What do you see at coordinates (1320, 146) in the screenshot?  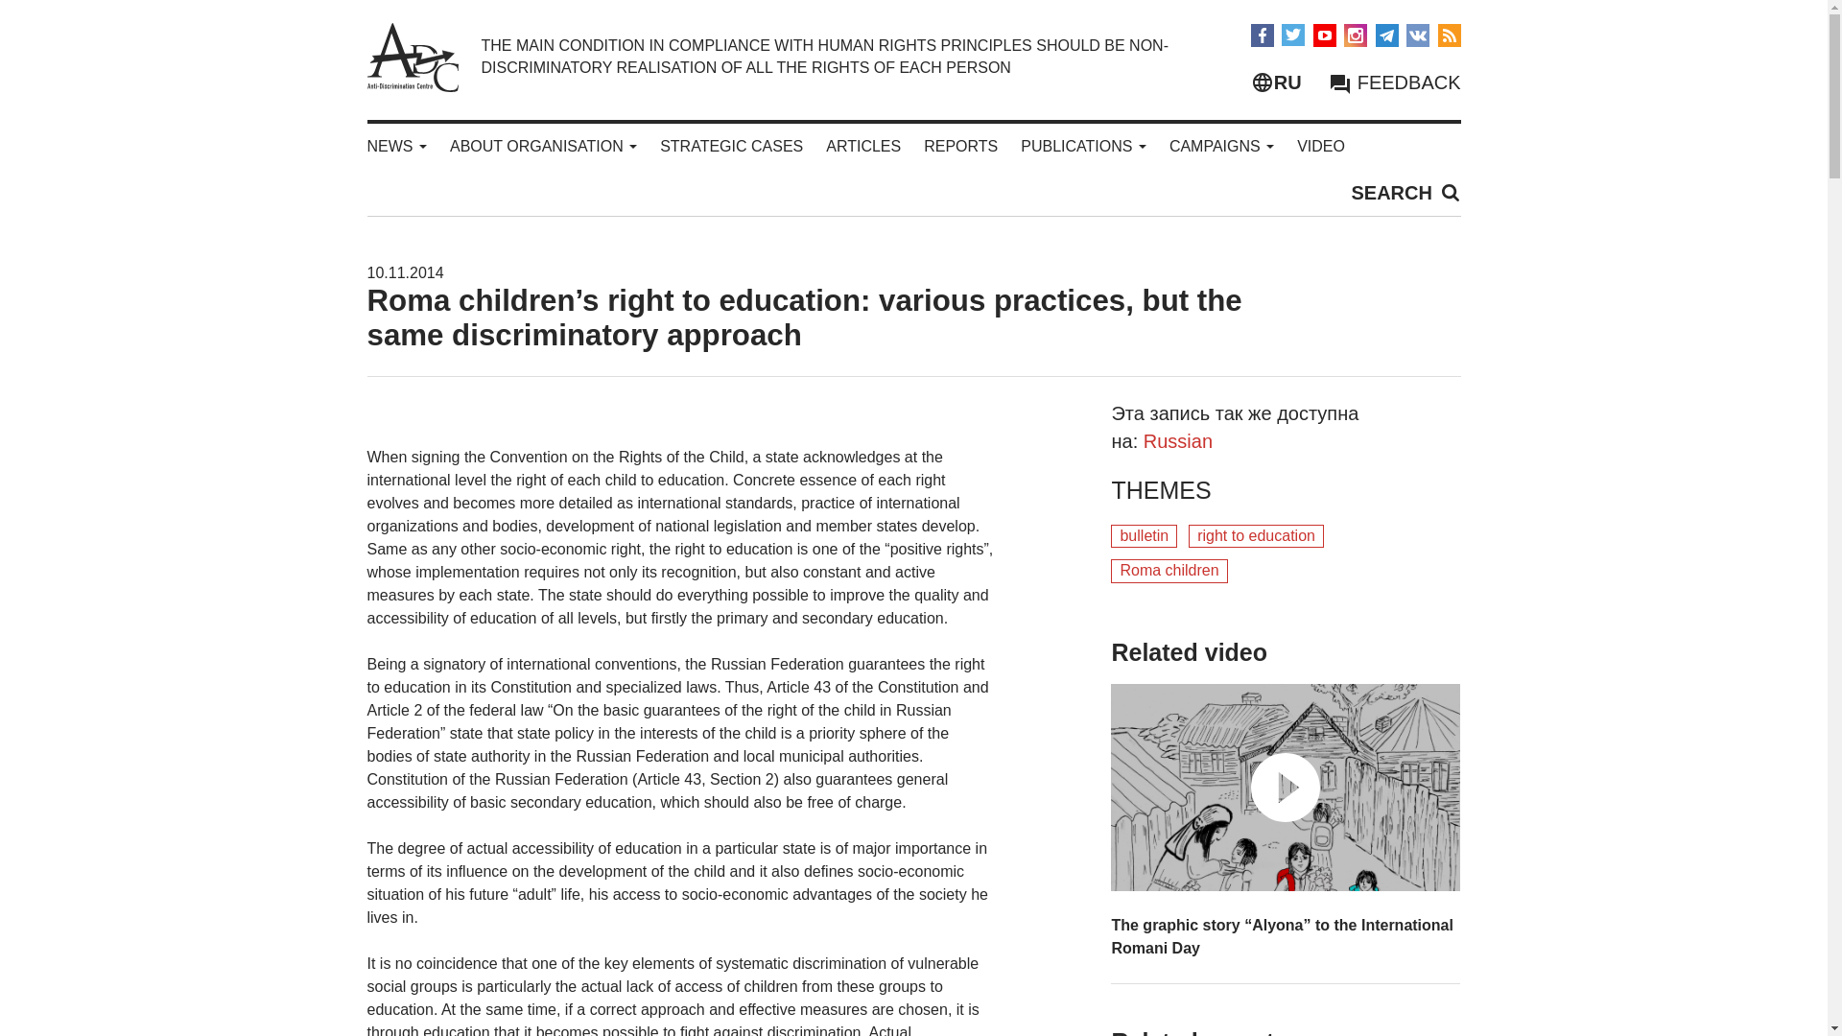 I see `VIDEO` at bounding box center [1320, 146].